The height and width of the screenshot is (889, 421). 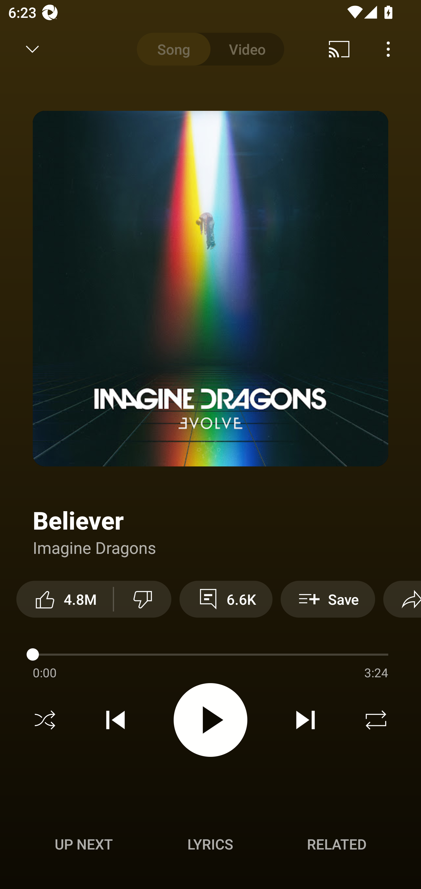 I want to click on Repeat off, so click(x=376, y=720).